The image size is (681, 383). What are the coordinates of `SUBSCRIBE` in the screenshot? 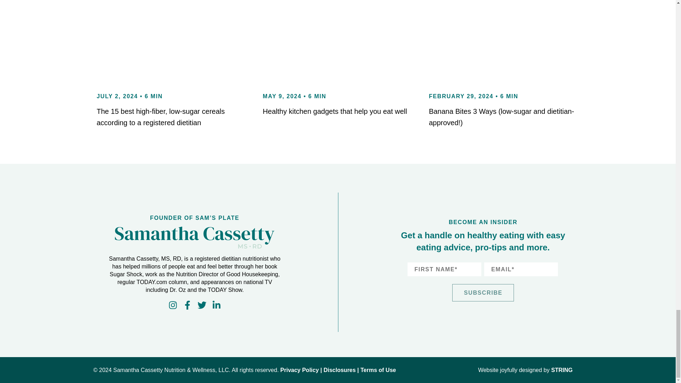 It's located at (483, 293).